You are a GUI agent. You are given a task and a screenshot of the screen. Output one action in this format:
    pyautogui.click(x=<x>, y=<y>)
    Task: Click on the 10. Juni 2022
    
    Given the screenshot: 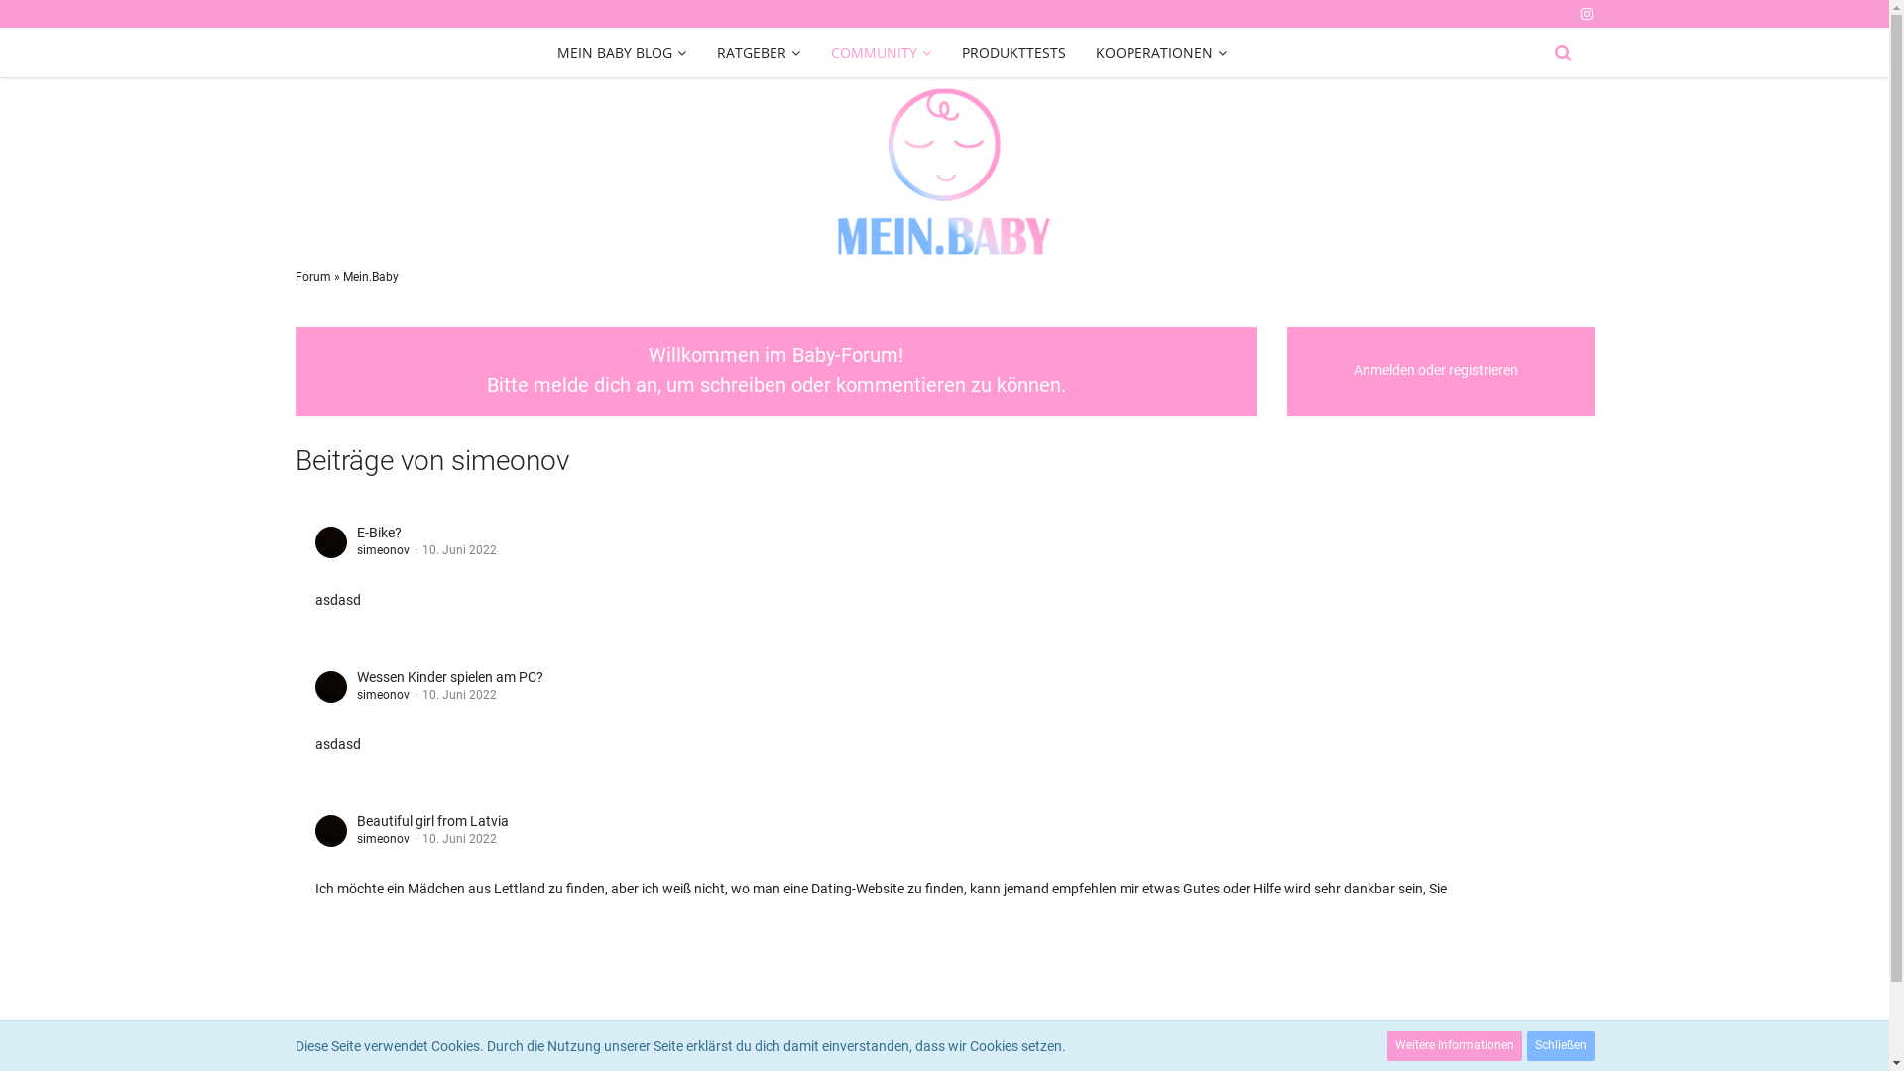 What is the action you would take?
    pyautogui.click(x=460, y=550)
    